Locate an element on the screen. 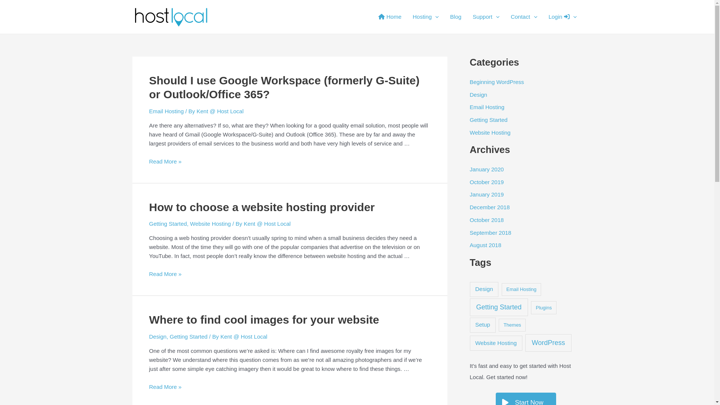  Plugins is located at coordinates (544, 307).